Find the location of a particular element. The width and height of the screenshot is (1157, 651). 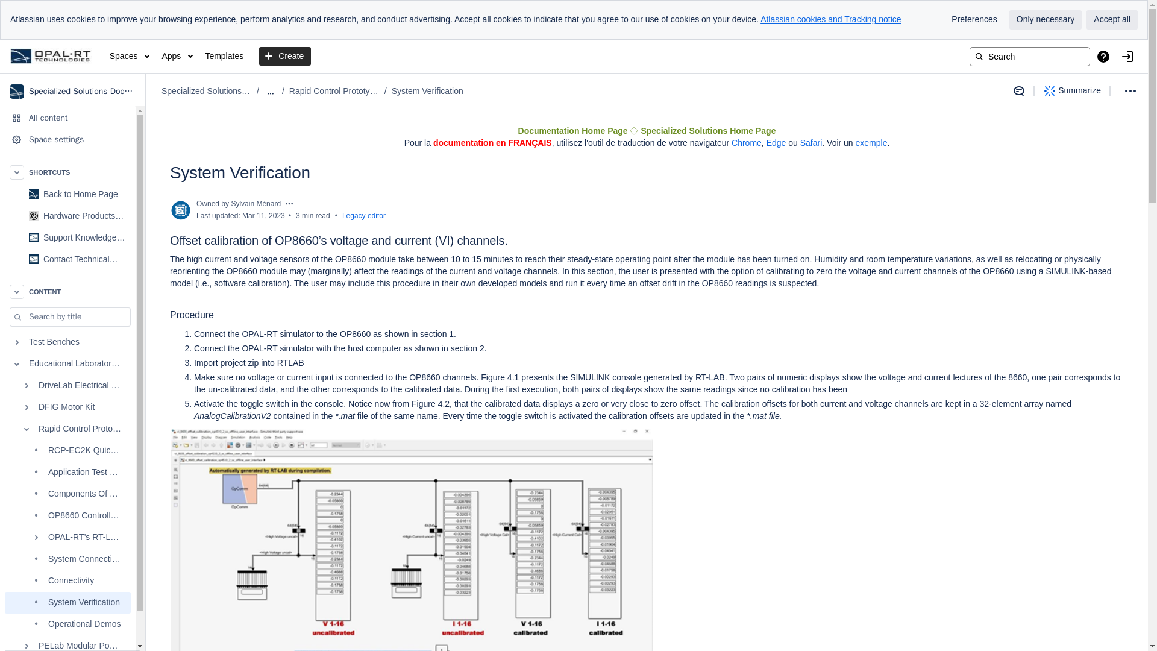

Preferences is located at coordinates (974, 19).